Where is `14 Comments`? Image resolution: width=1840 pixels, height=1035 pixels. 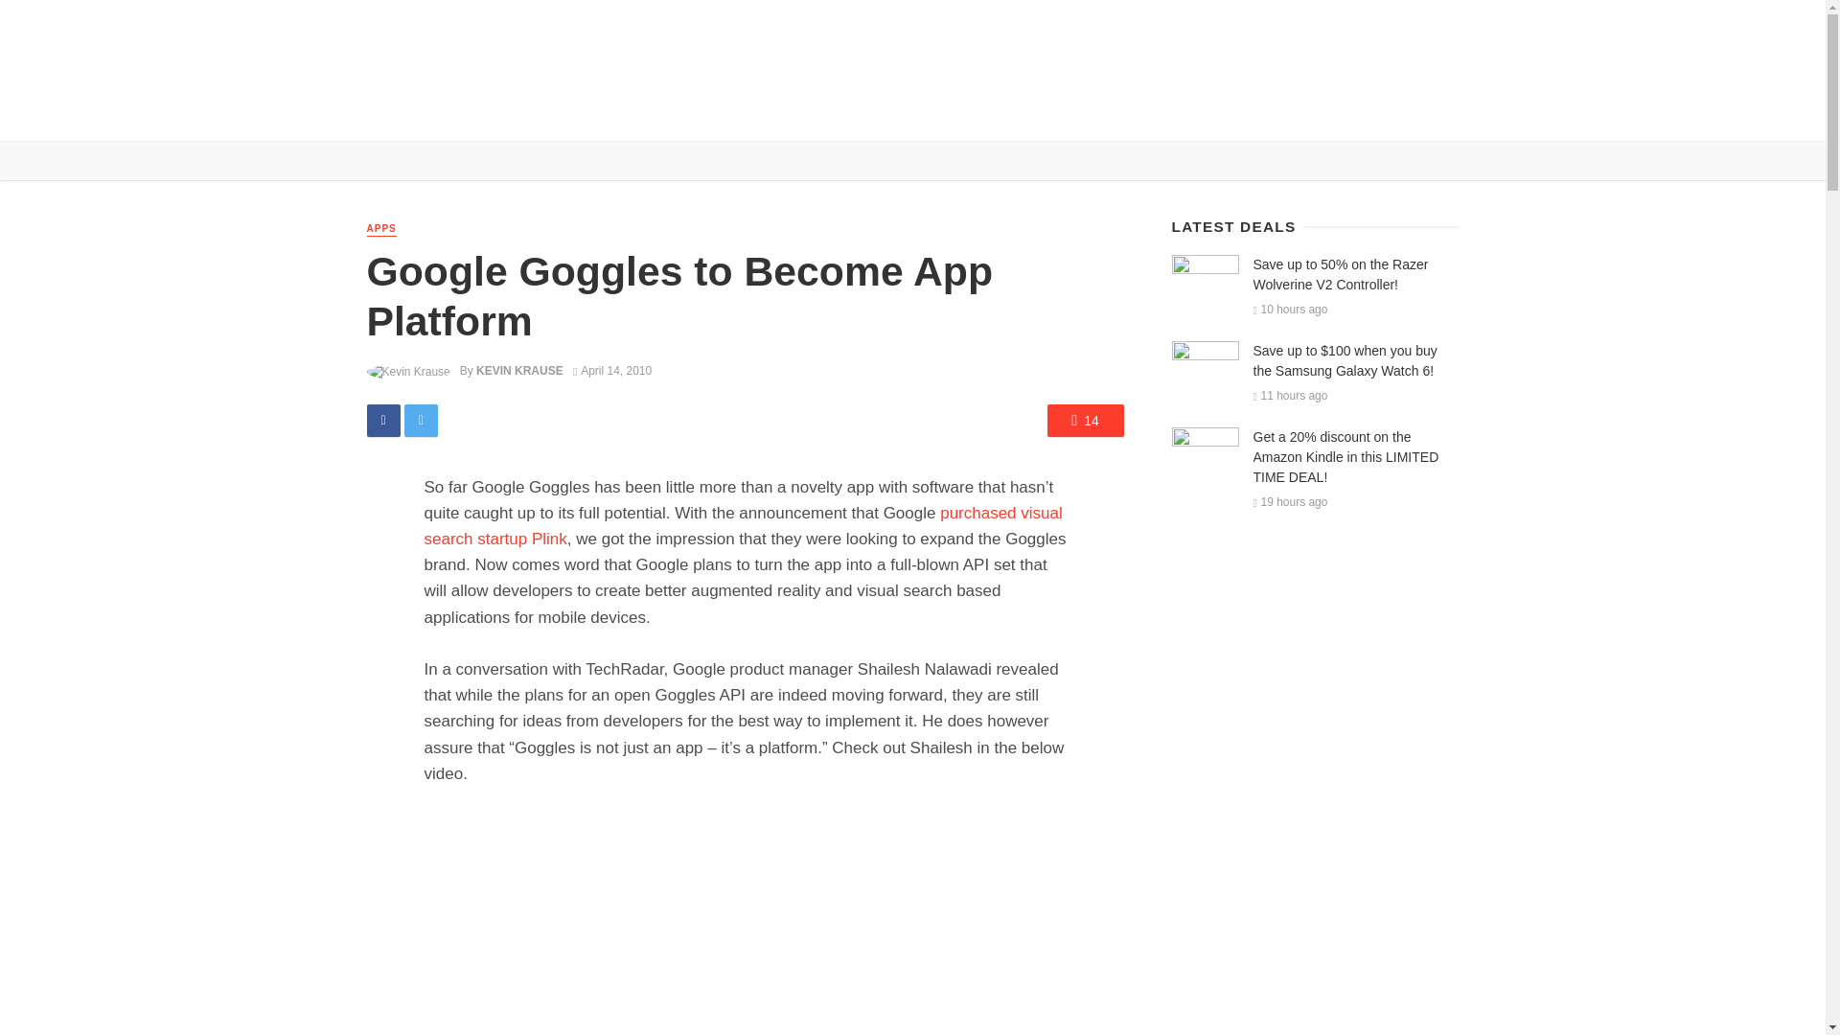 14 Comments is located at coordinates (1085, 420).